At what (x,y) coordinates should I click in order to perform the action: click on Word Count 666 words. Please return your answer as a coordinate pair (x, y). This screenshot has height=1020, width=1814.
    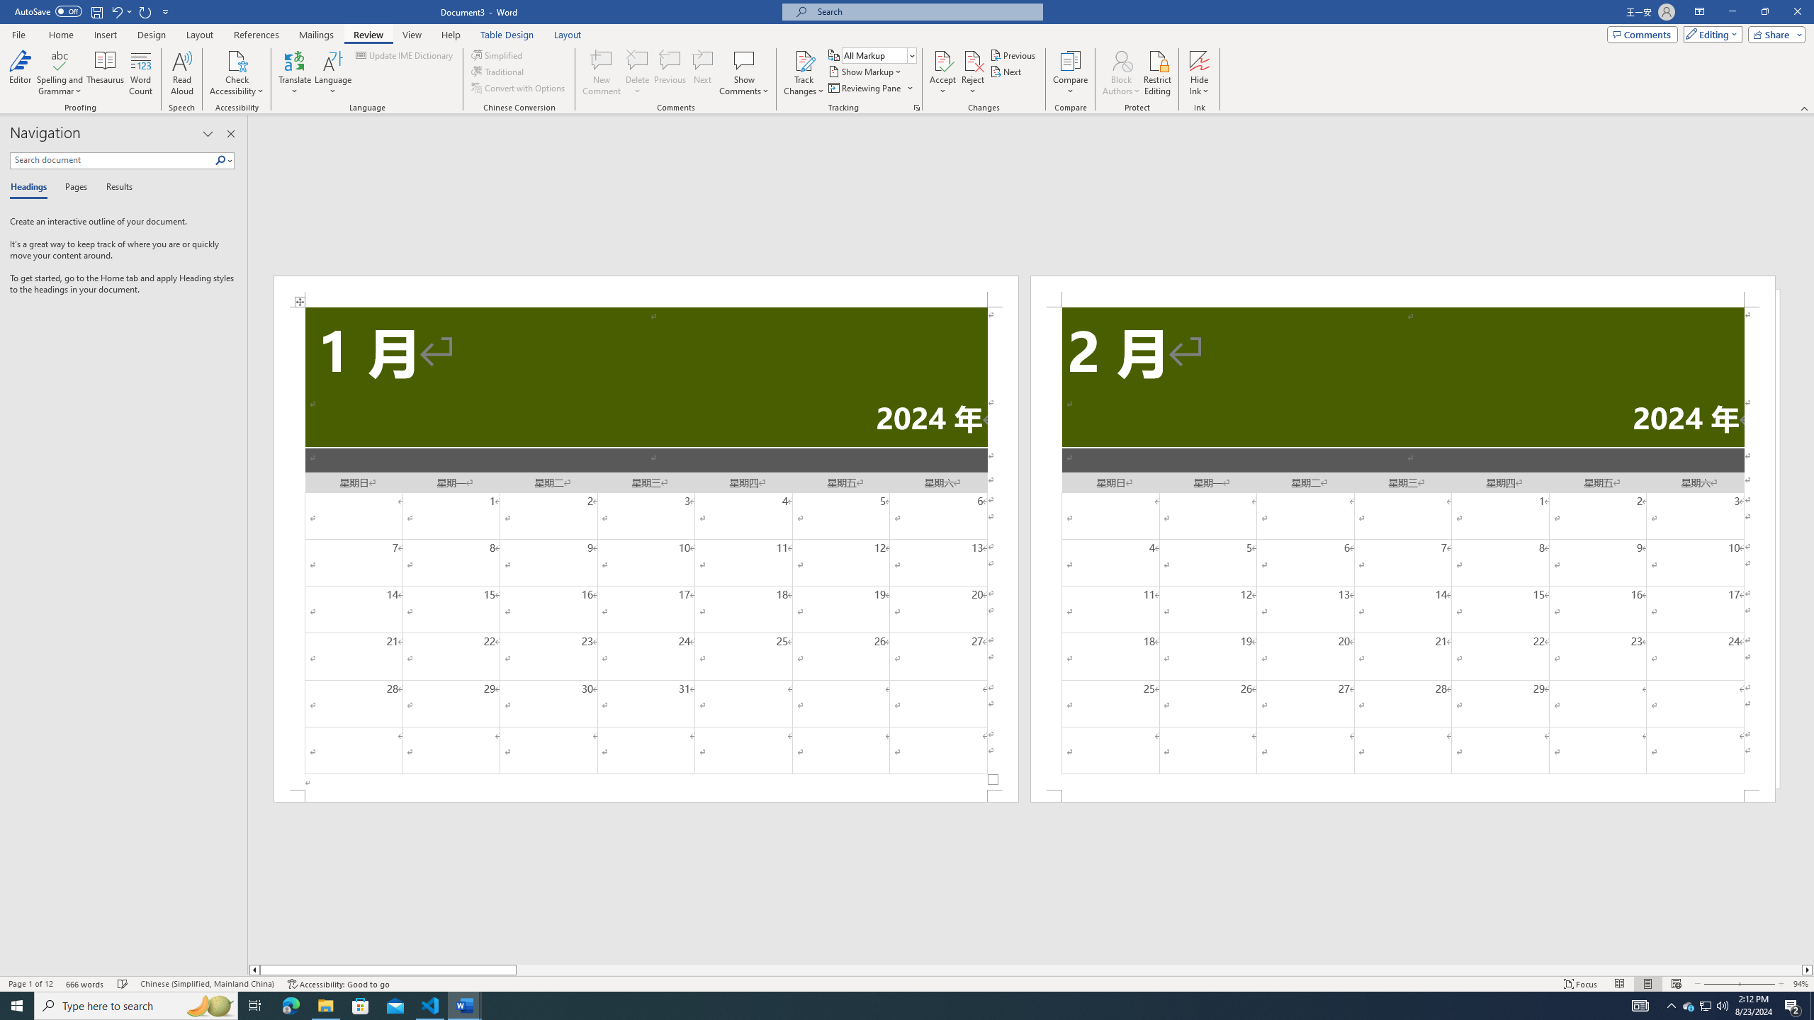
    Looking at the image, I should click on (86, 984).